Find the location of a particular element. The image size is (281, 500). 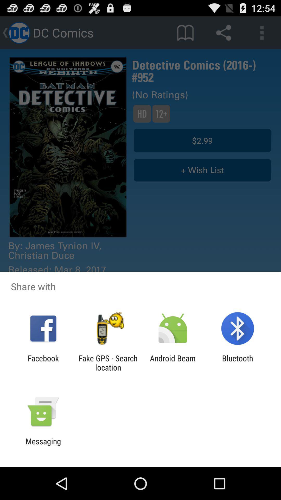

swipe until messaging icon is located at coordinates (43, 446).